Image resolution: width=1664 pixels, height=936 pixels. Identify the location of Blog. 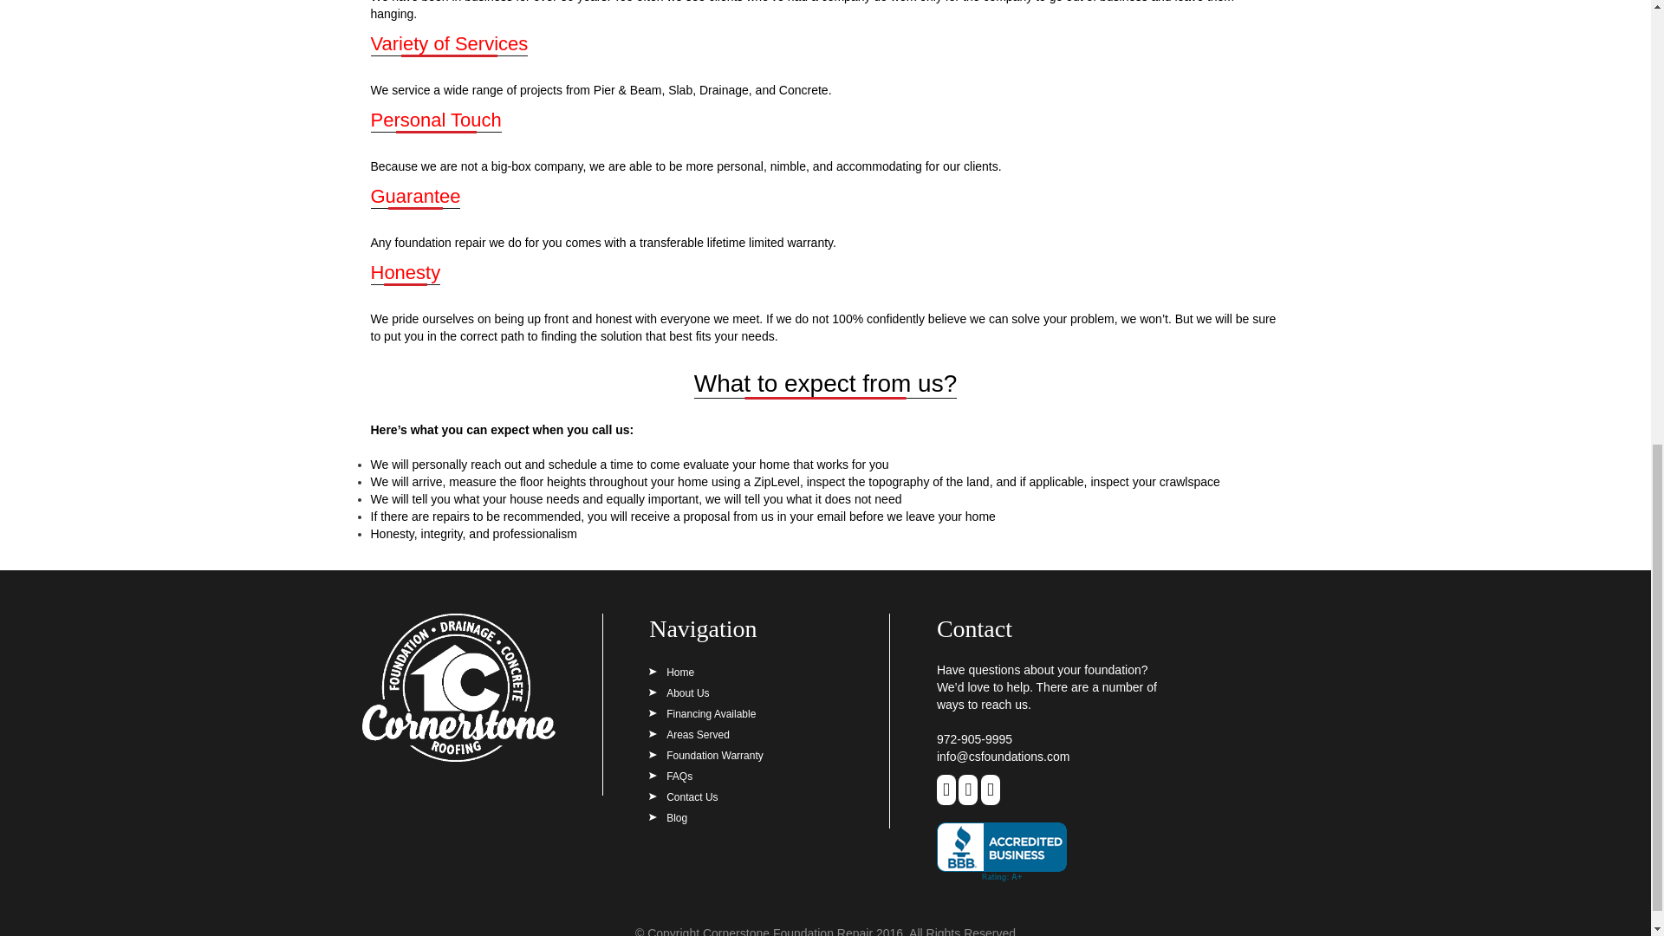
(667, 818).